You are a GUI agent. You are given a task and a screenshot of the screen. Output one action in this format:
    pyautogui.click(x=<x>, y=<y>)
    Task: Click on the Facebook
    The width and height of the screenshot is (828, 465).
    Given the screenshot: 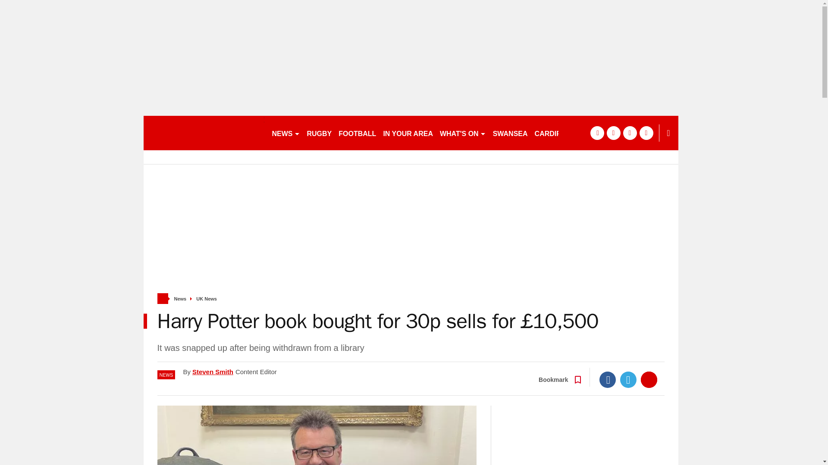 What is the action you would take?
    pyautogui.click(x=608, y=379)
    